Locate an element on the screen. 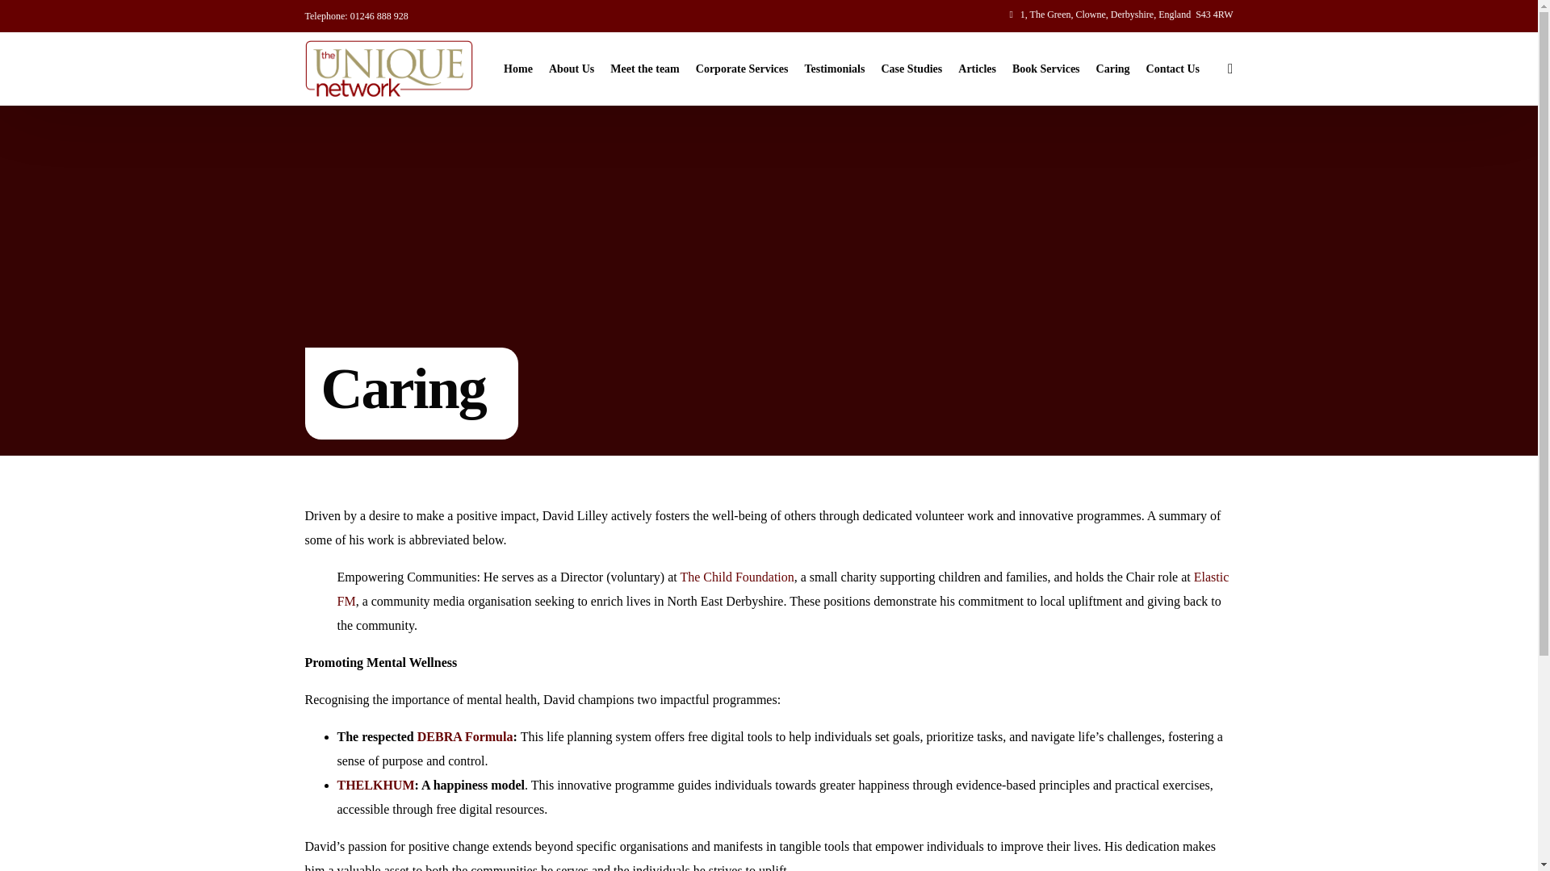 The height and width of the screenshot is (871, 1550). Meet the team is located at coordinates (645, 68).